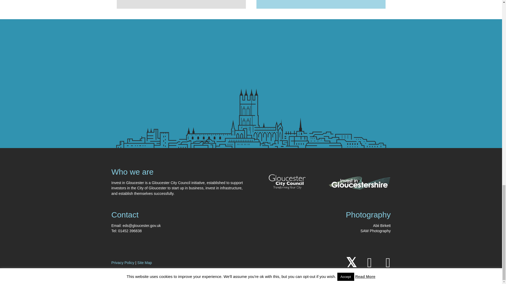 The height and width of the screenshot is (284, 506). Describe the element at coordinates (375, 231) in the screenshot. I see `SAW Photography` at that location.